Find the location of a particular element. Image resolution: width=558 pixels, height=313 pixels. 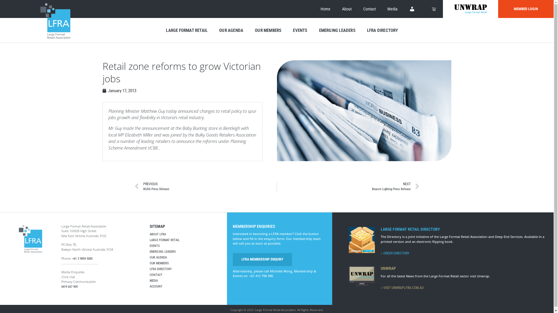

Media is located at coordinates (392, 9).